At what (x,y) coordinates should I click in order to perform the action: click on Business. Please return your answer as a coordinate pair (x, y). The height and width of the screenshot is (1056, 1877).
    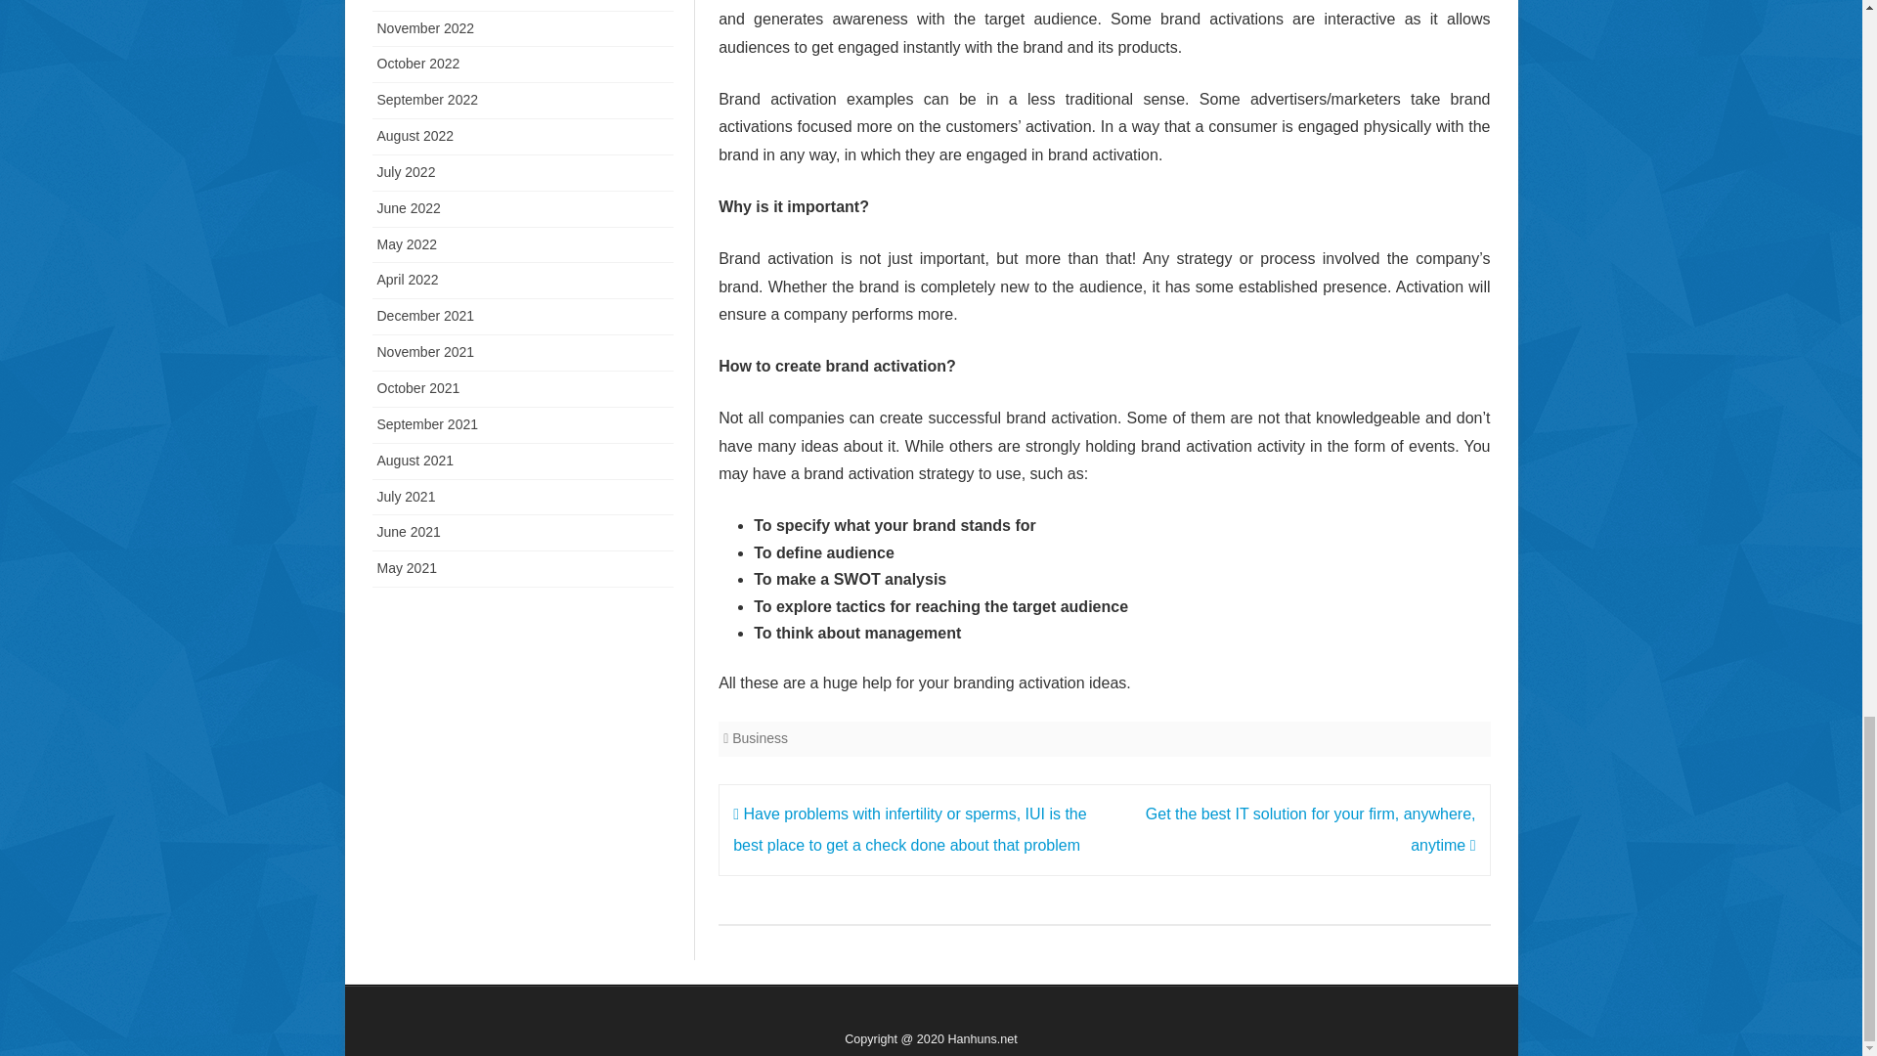
    Looking at the image, I should click on (760, 737).